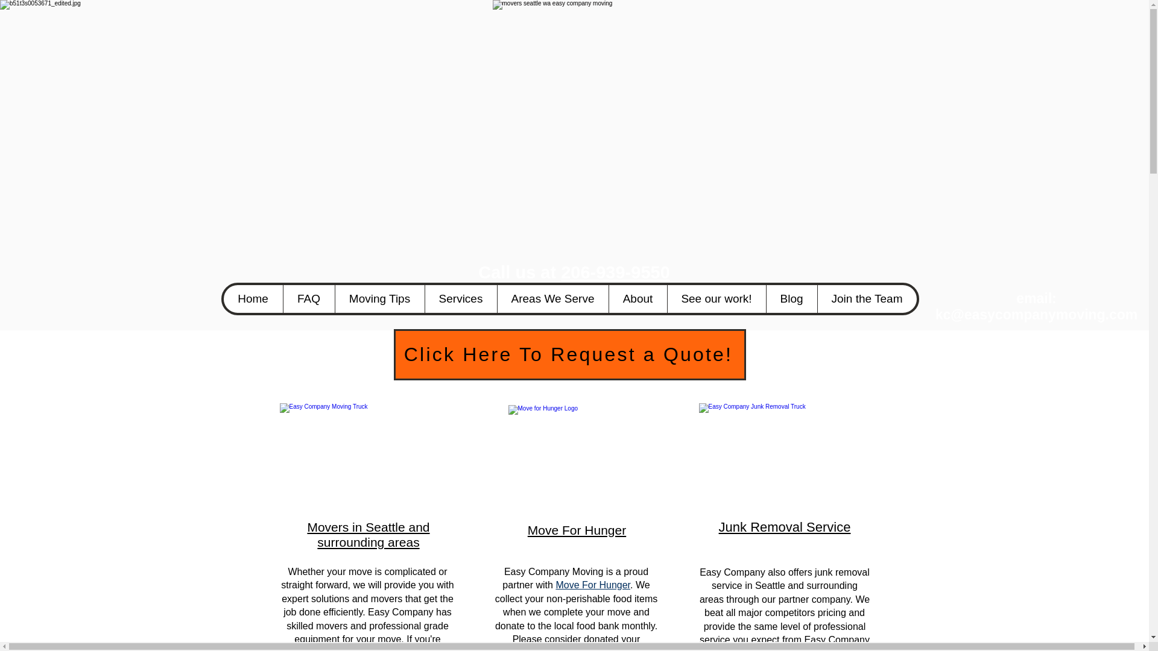  Describe the element at coordinates (577, 530) in the screenshot. I see `Move For Hunger` at that location.